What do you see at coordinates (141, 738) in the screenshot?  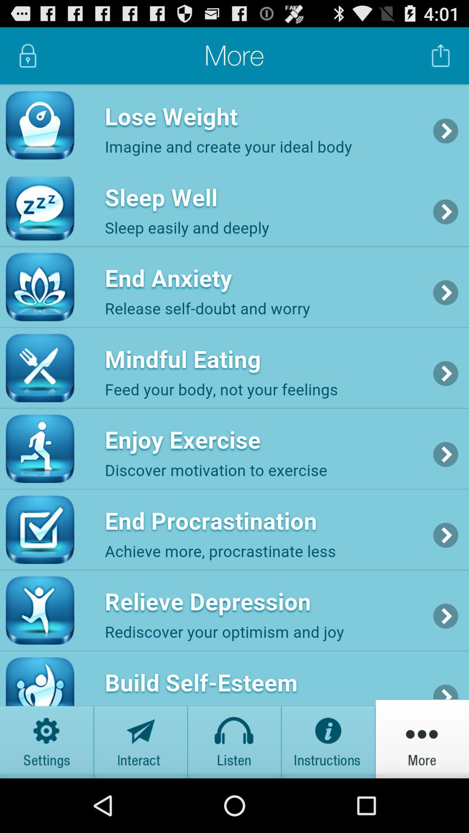 I see `interact button` at bounding box center [141, 738].